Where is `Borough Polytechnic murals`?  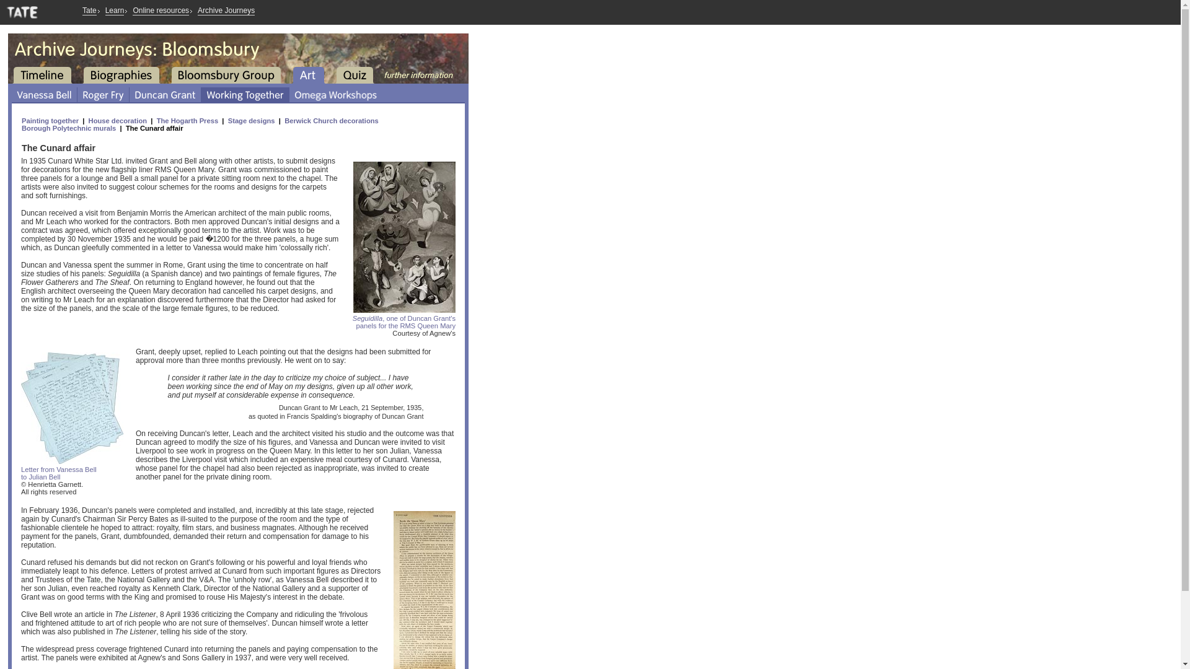 Borough Polytechnic murals is located at coordinates (68, 128).